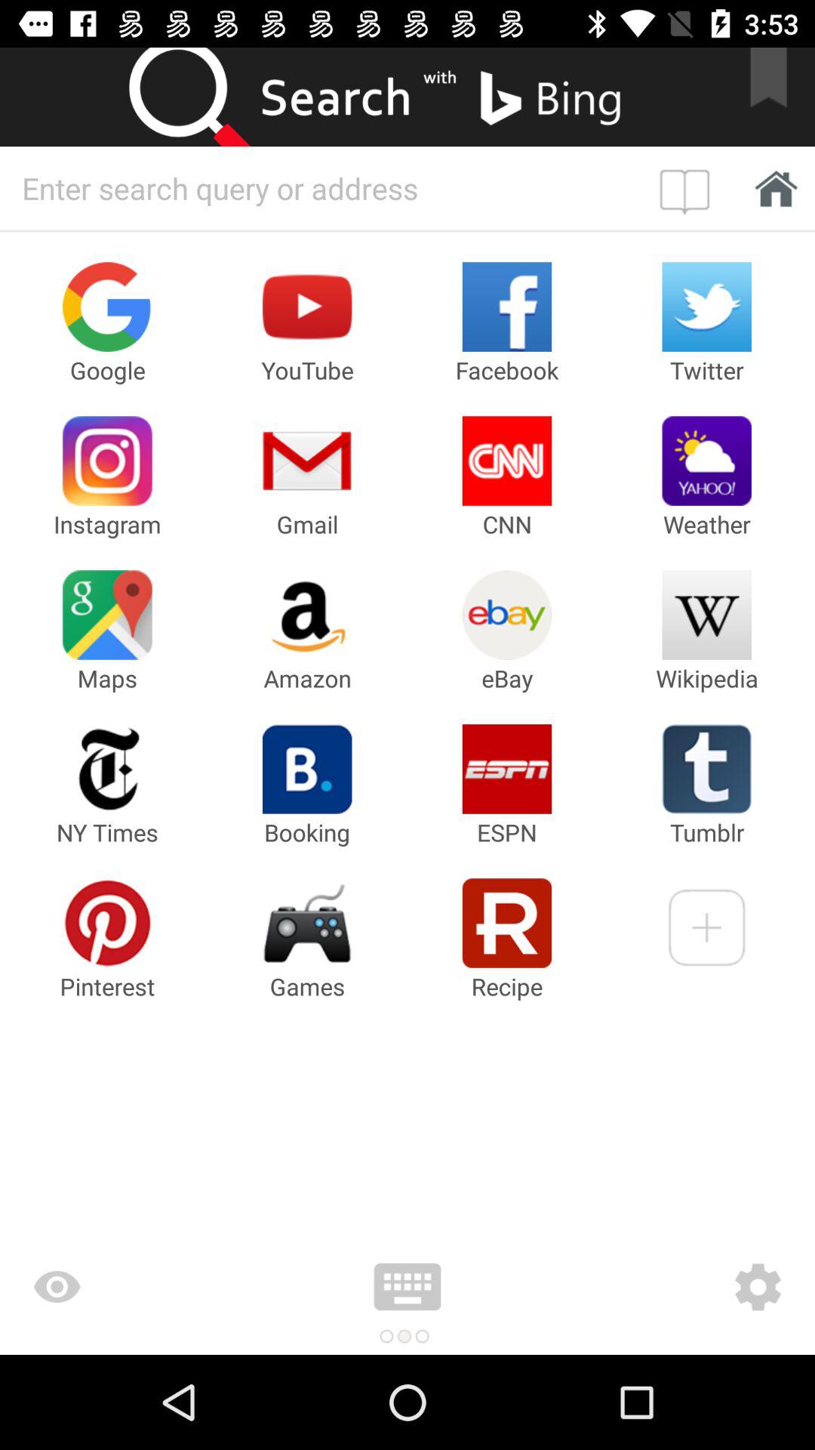 The width and height of the screenshot is (815, 1450). What do you see at coordinates (669, 1287) in the screenshot?
I see `click on settings` at bounding box center [669, 1287].